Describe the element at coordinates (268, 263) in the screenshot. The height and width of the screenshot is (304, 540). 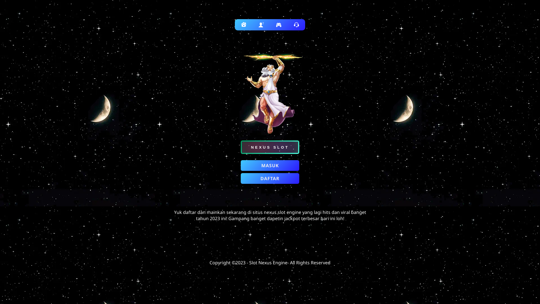
I see `Slot Nexus Engine` at that location.